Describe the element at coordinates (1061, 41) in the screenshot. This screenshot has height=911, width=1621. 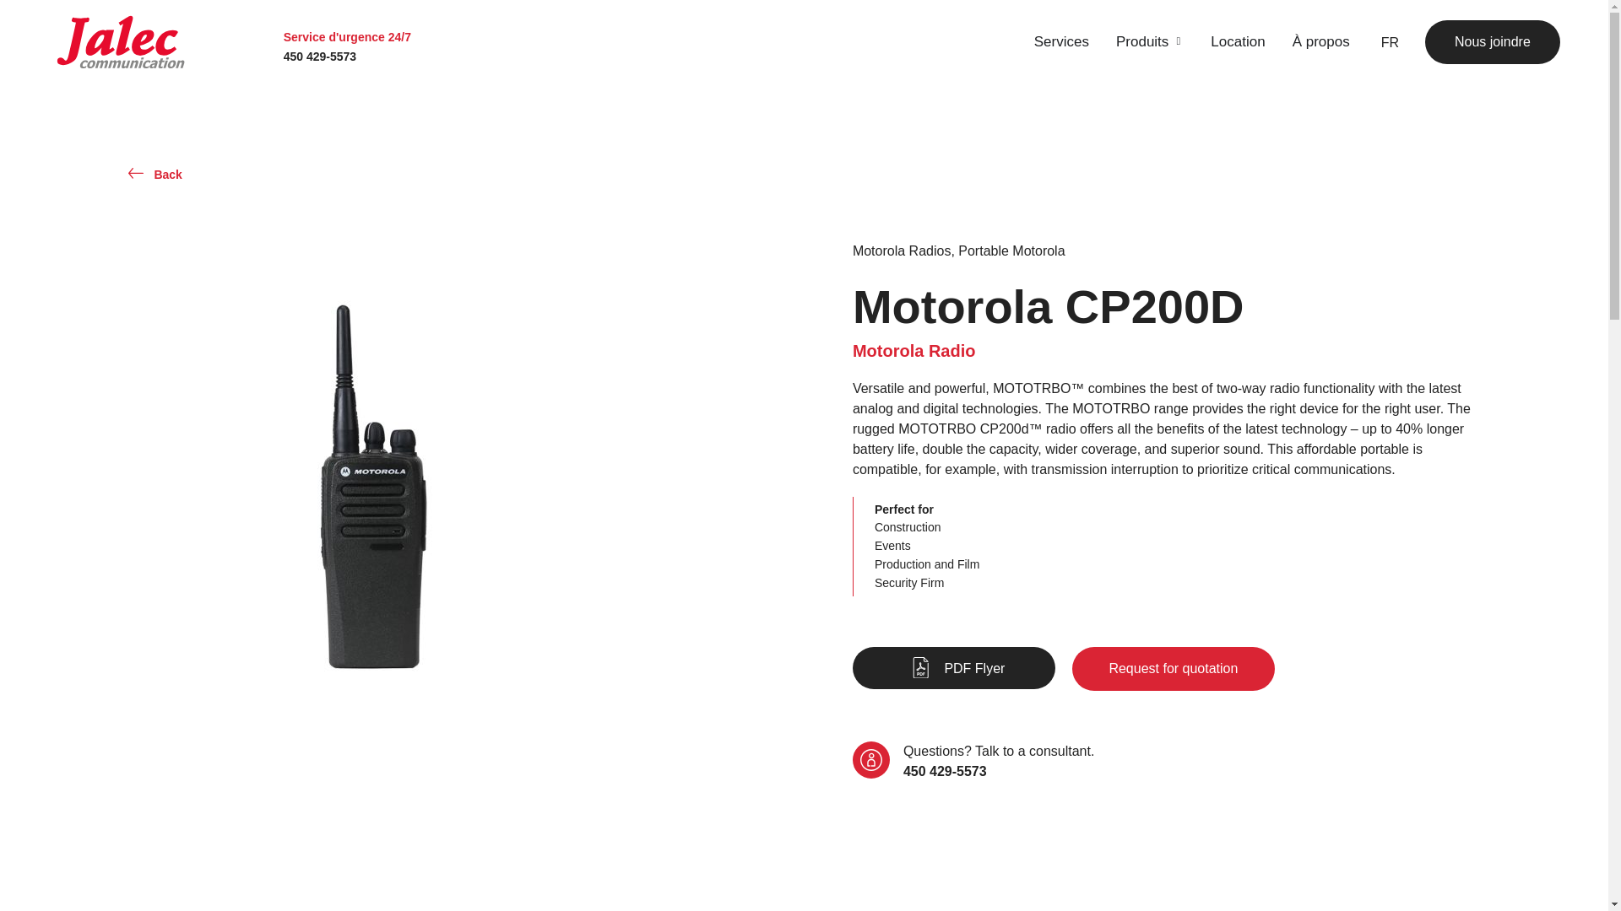
I see `Services` at that location.